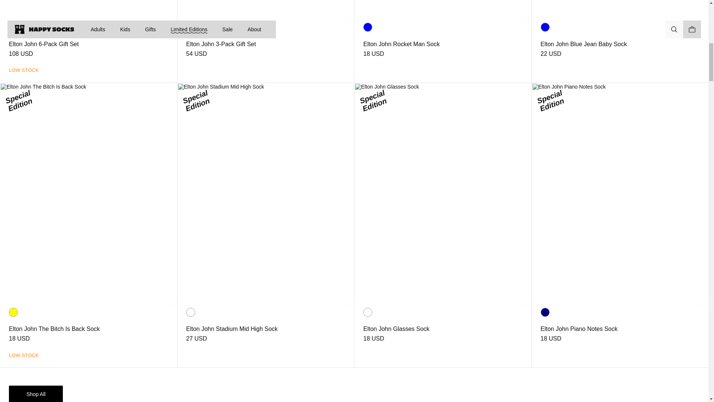 The width and height of the screenshot is (714, 402). I want to click on Elton John 6-Pack Gift Set, so click(44, 44).